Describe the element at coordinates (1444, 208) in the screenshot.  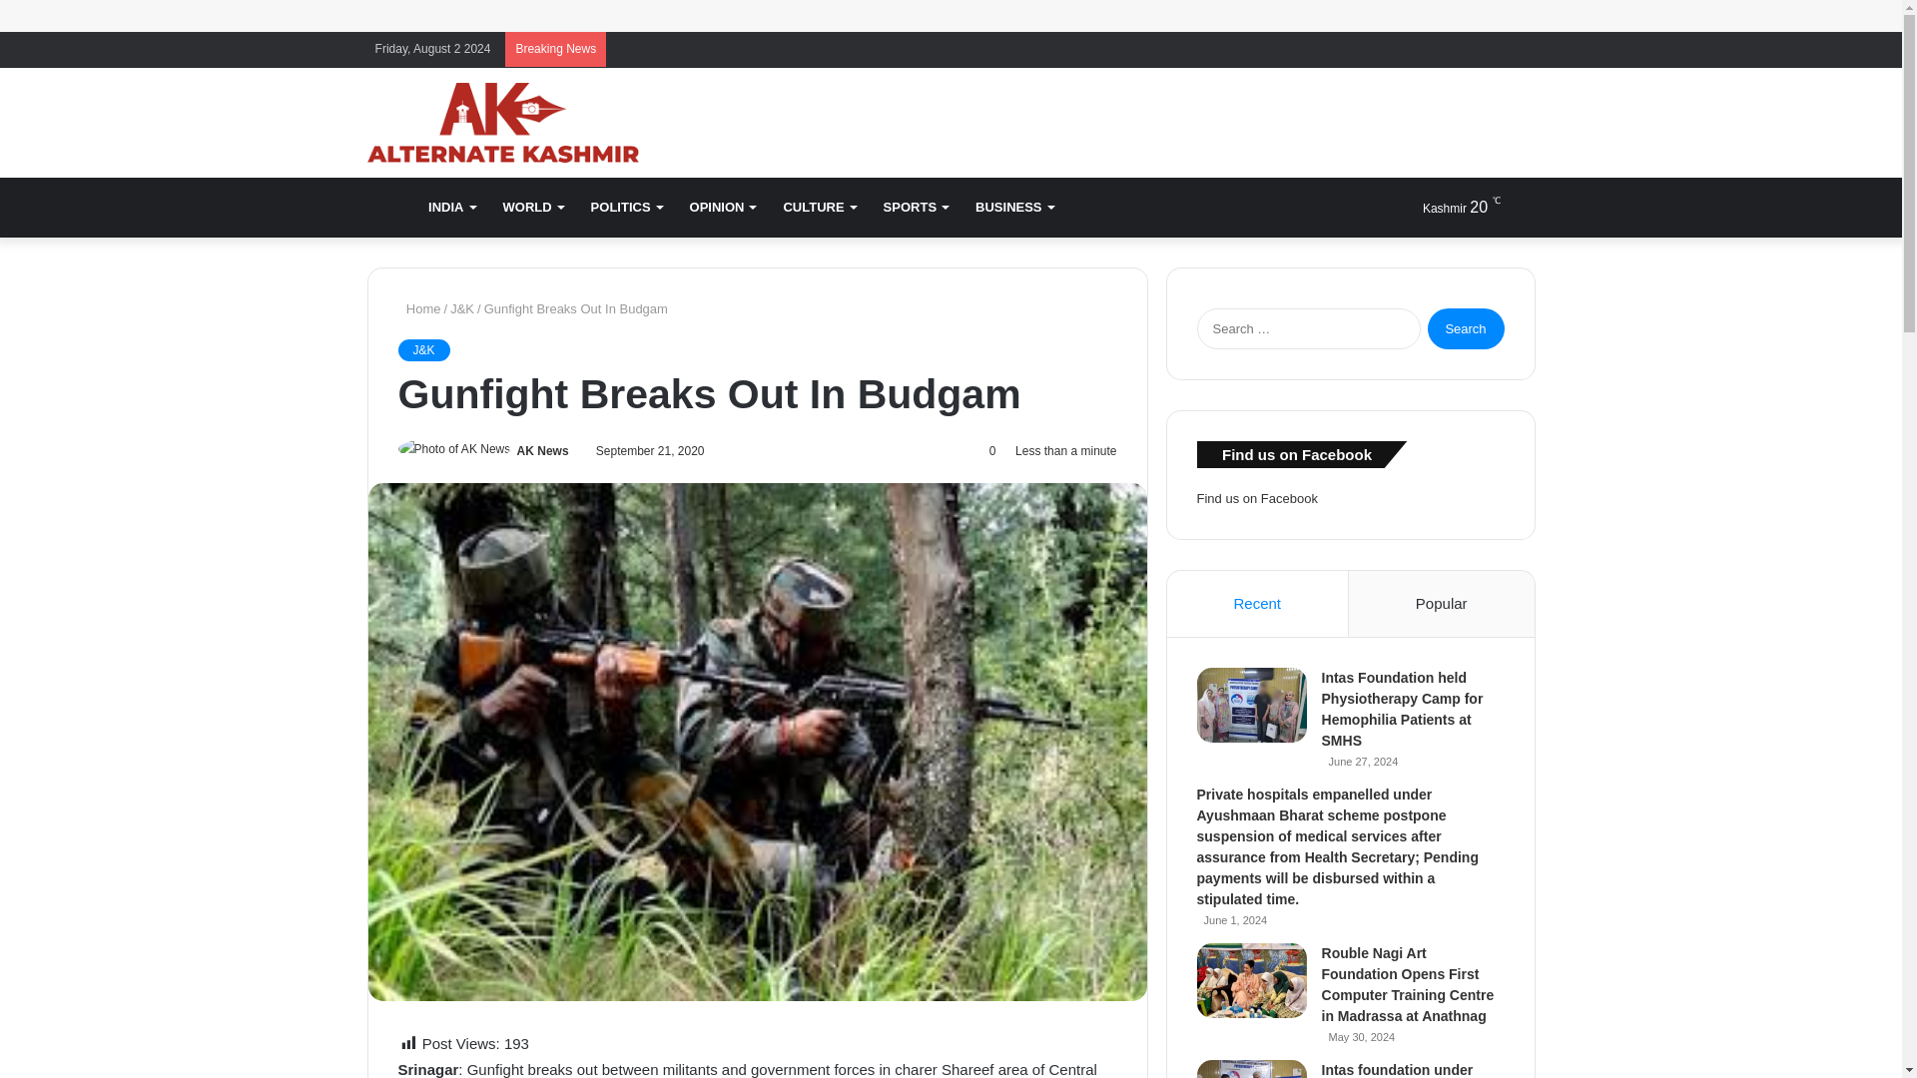
I see `Clear Sky` at that location.